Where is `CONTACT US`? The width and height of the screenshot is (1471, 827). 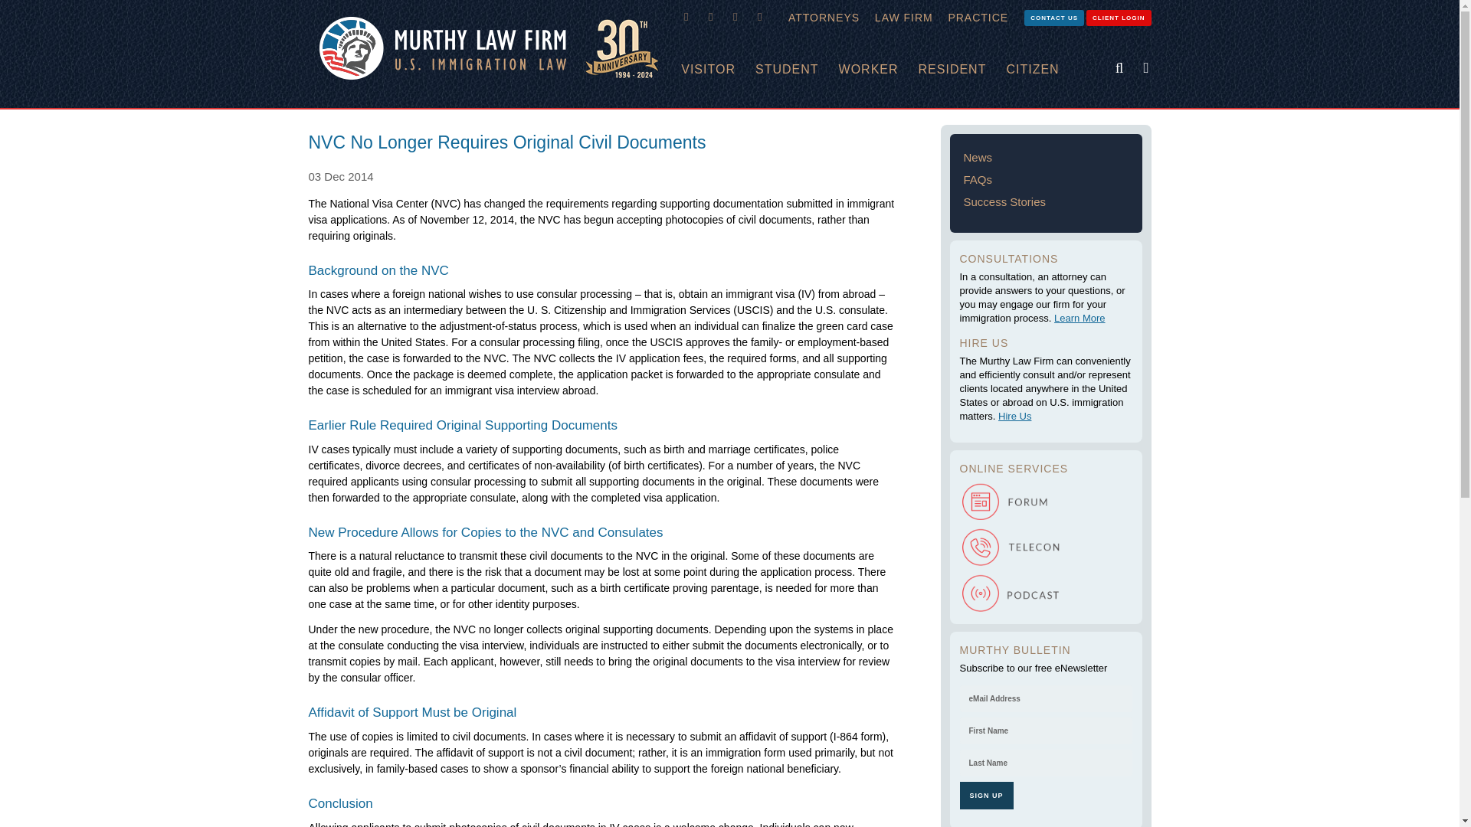 CONTACT US is located at coordinates (1054, 17).